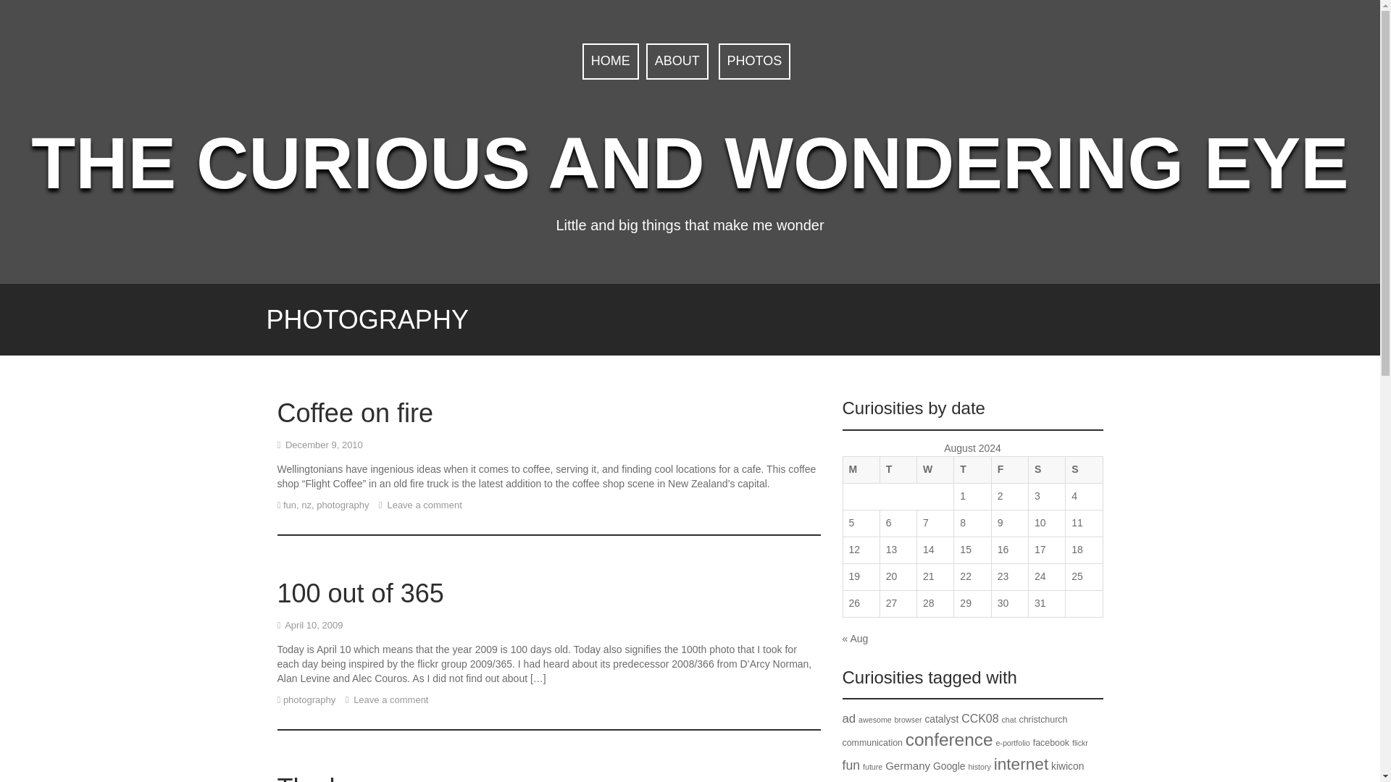 Image resolution: width=1391 pixels, height=782 pixels. What do you see at coordinates (861, 469) in the screenshot?
I see `Monday` at bounding box center [861, 469].